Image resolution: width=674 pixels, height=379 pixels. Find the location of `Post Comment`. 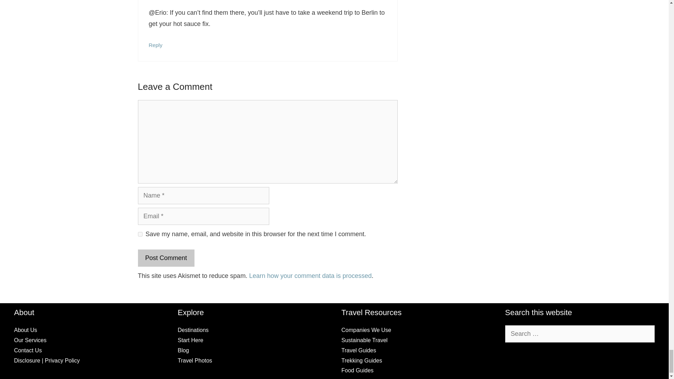

Post Comment is located at coordinates (166, 258).